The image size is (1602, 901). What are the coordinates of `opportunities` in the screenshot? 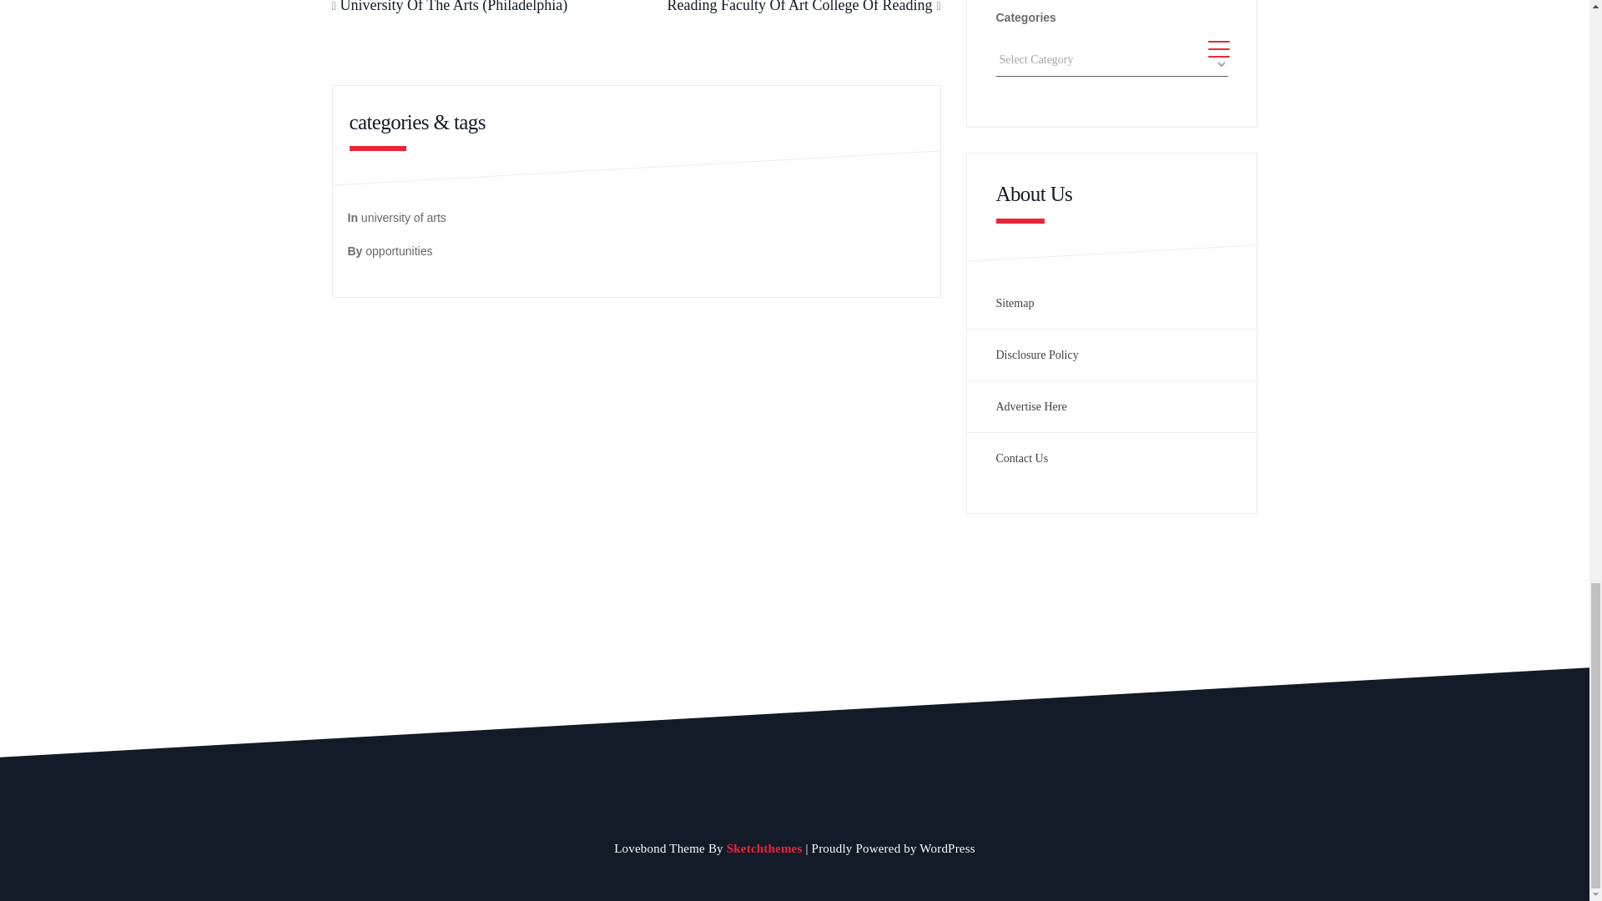 It's located at (399, 250).